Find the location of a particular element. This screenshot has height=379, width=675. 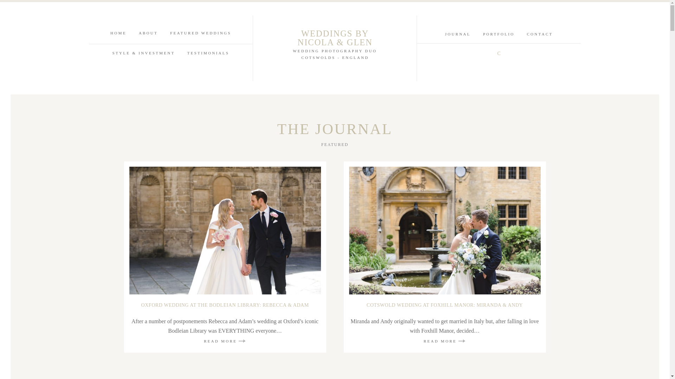

ABOUT is located at coordinates (148, 33).